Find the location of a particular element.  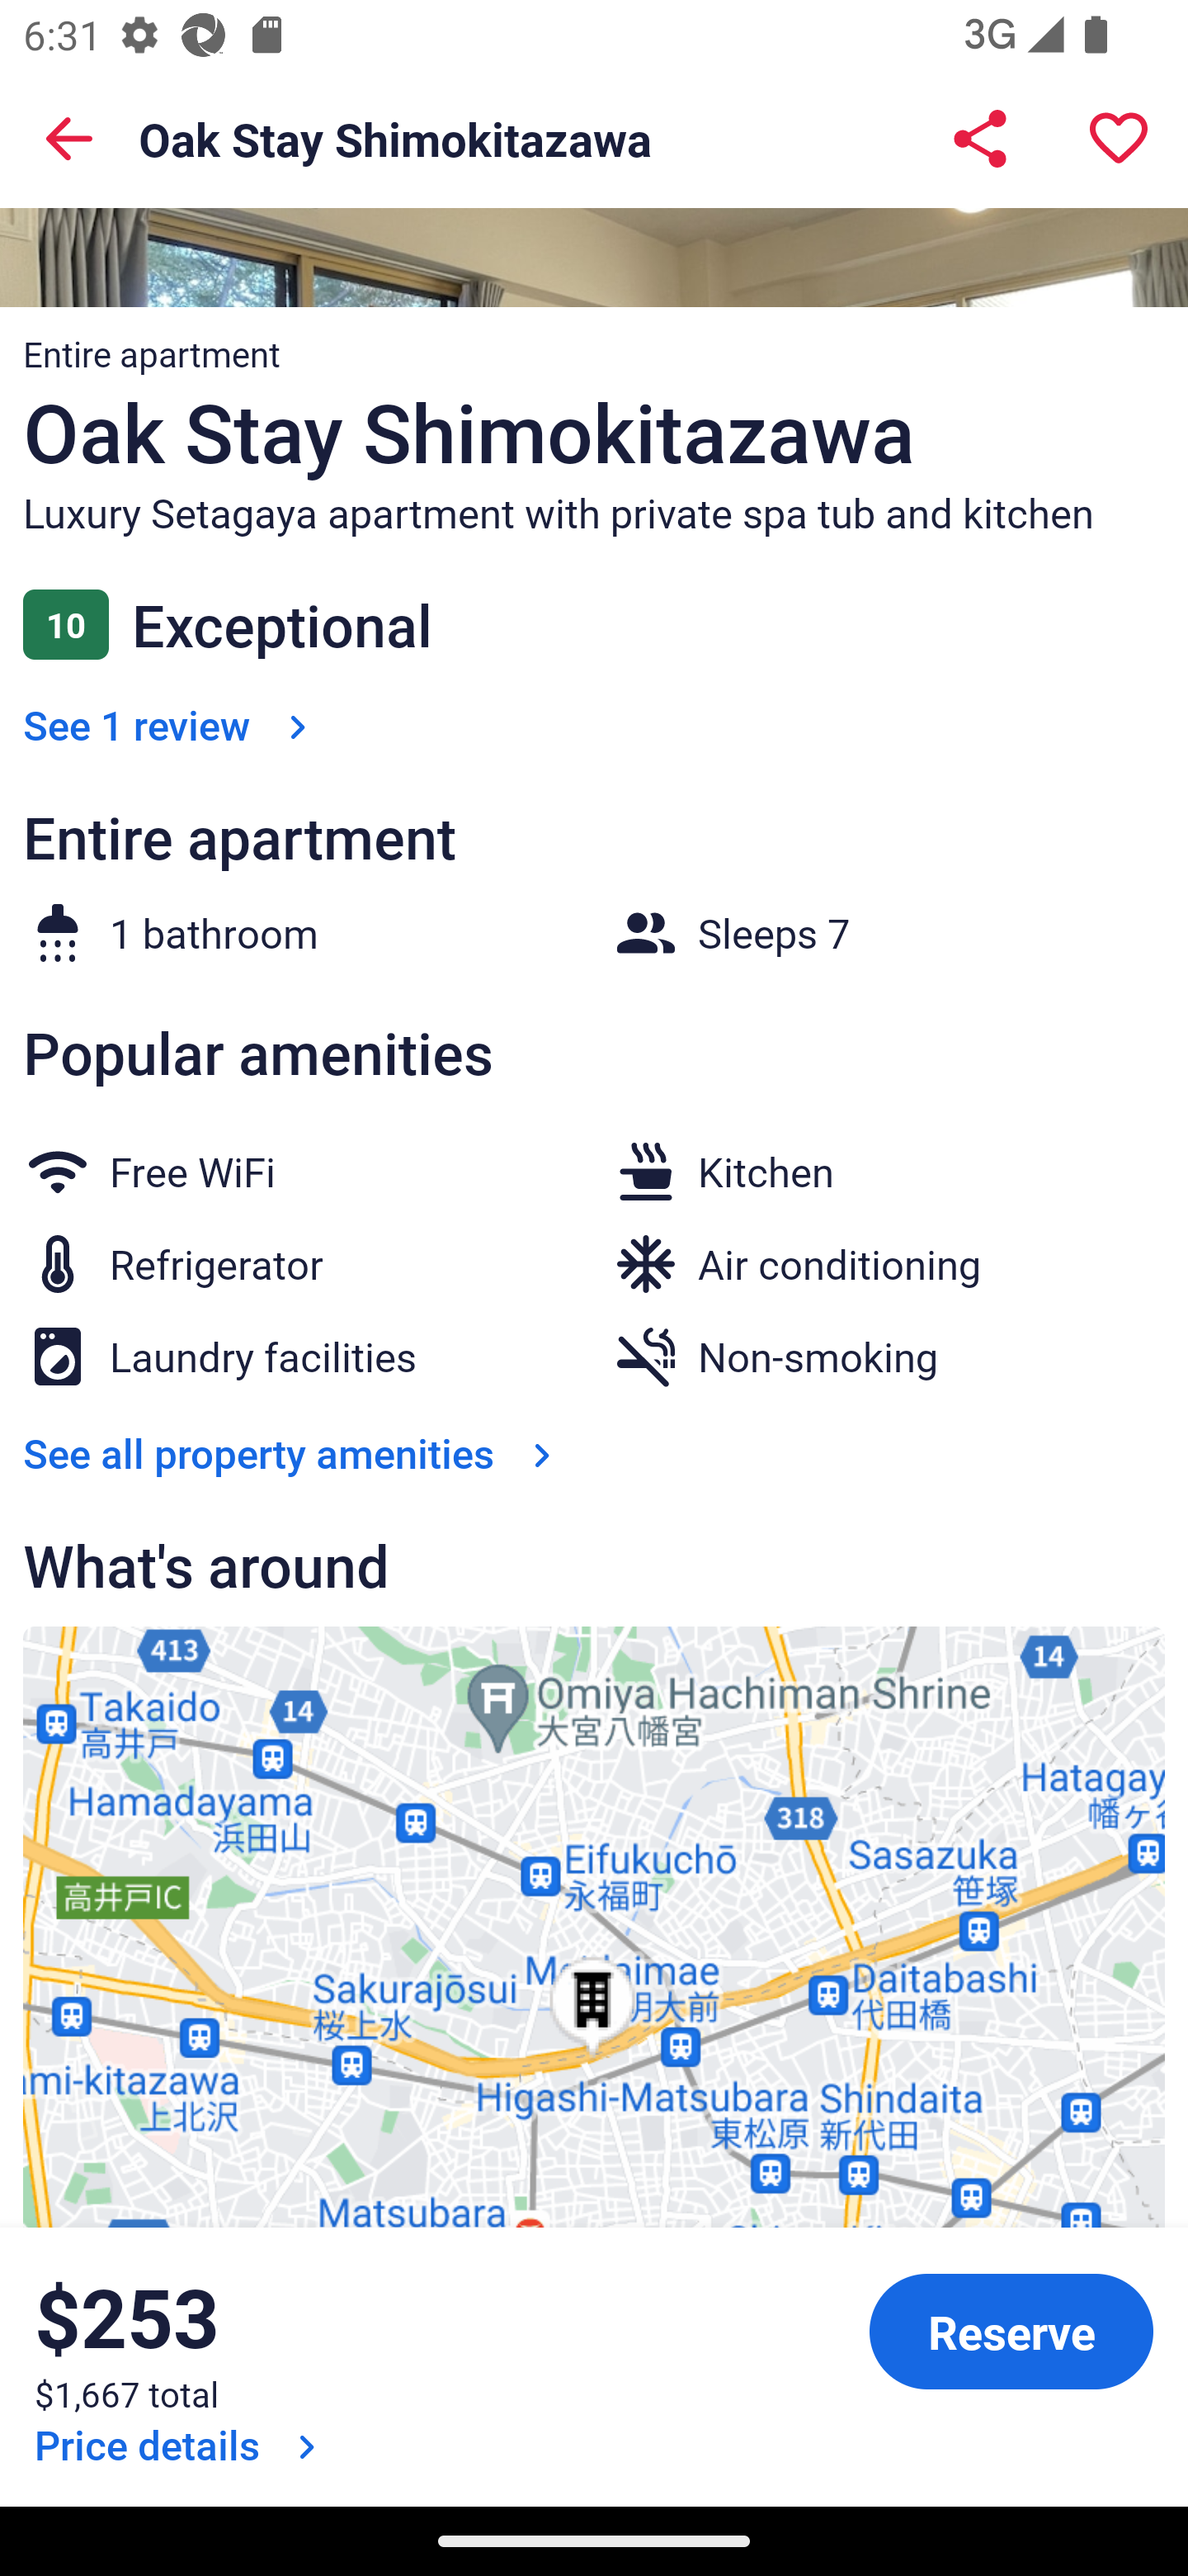

Back is located at coordinates (69, 139).